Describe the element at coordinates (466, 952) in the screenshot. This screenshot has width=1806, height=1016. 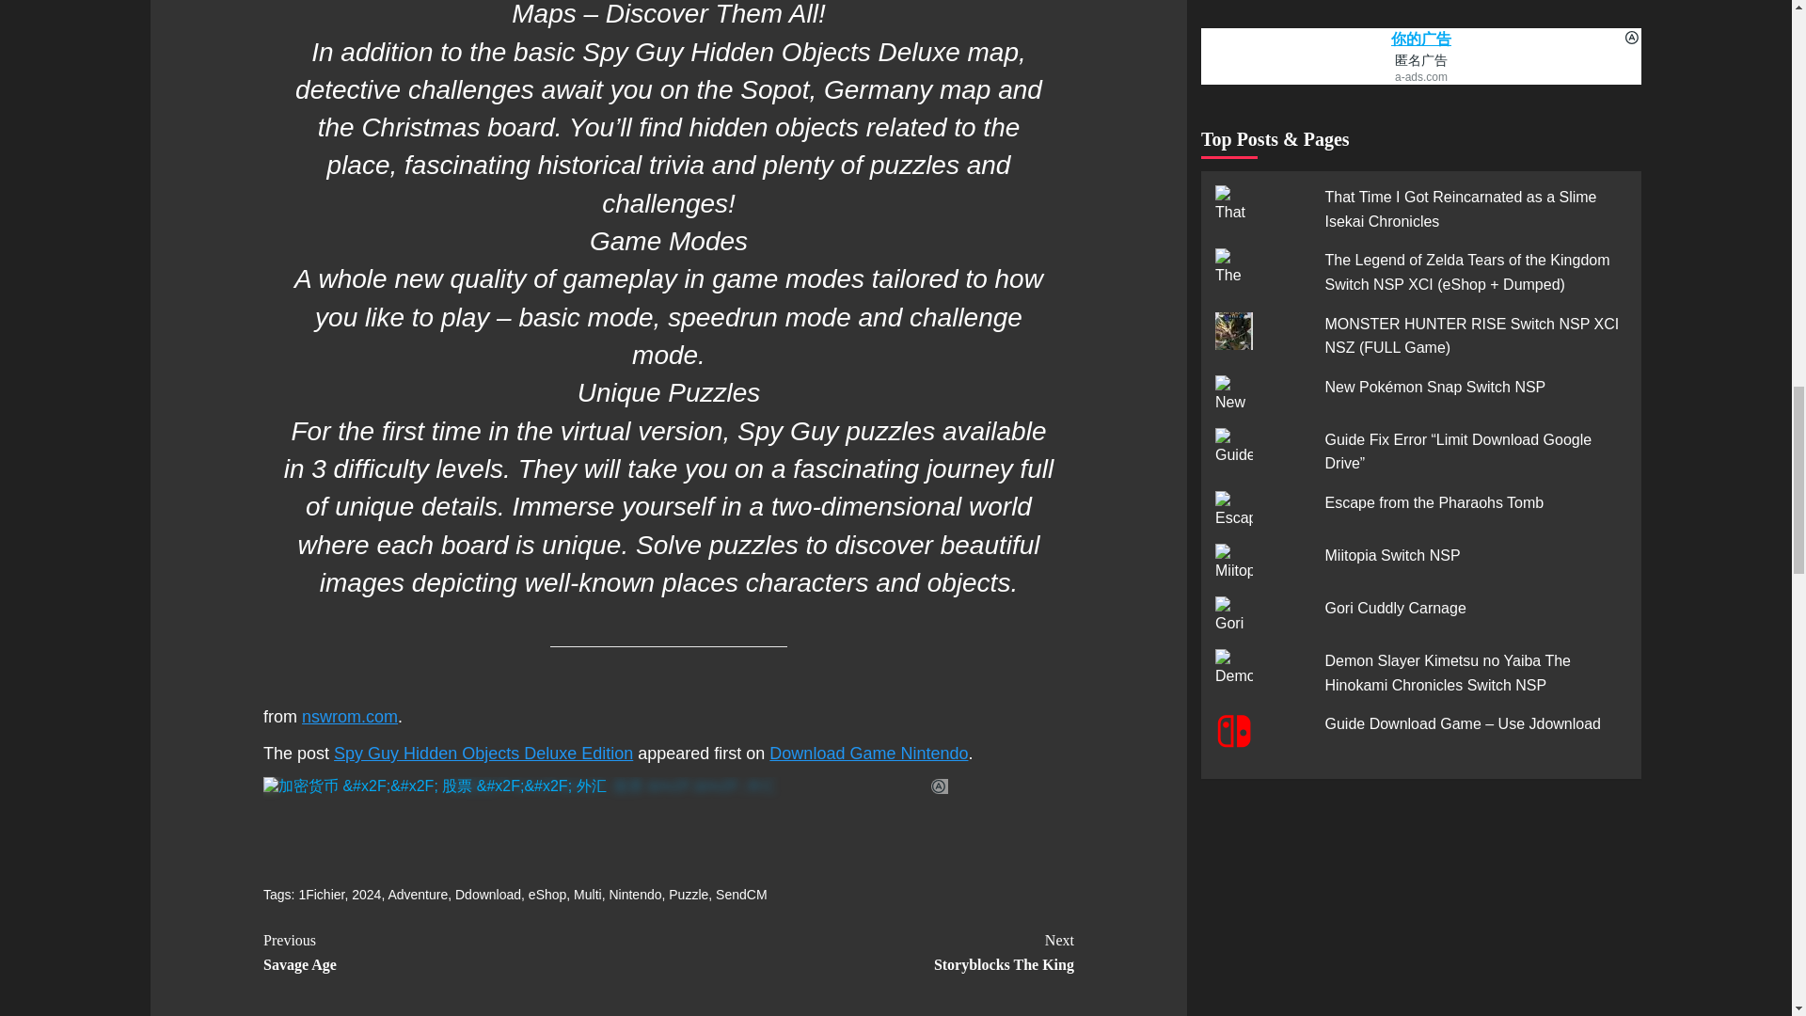
I see `2024` at that location.